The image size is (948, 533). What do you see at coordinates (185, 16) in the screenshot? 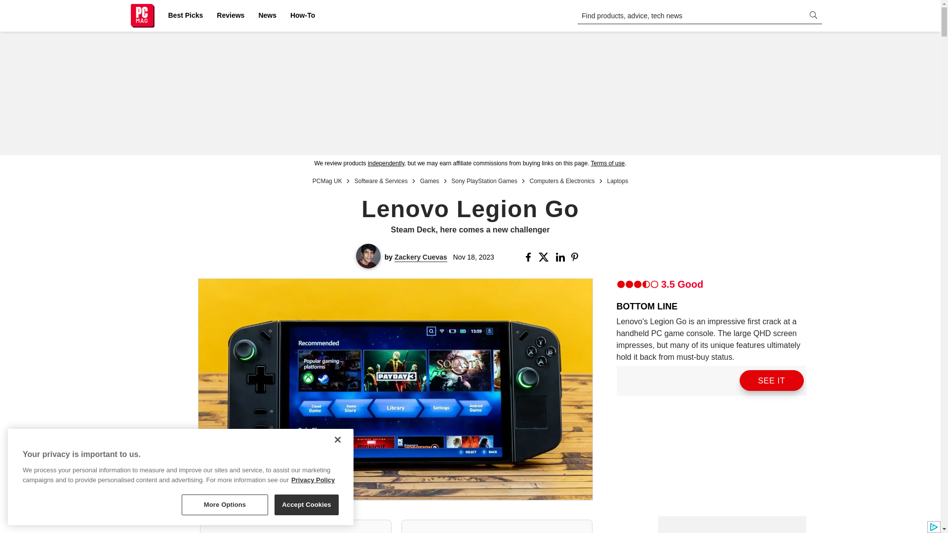
I see `Best Picks` at bounding box center [185, 16].